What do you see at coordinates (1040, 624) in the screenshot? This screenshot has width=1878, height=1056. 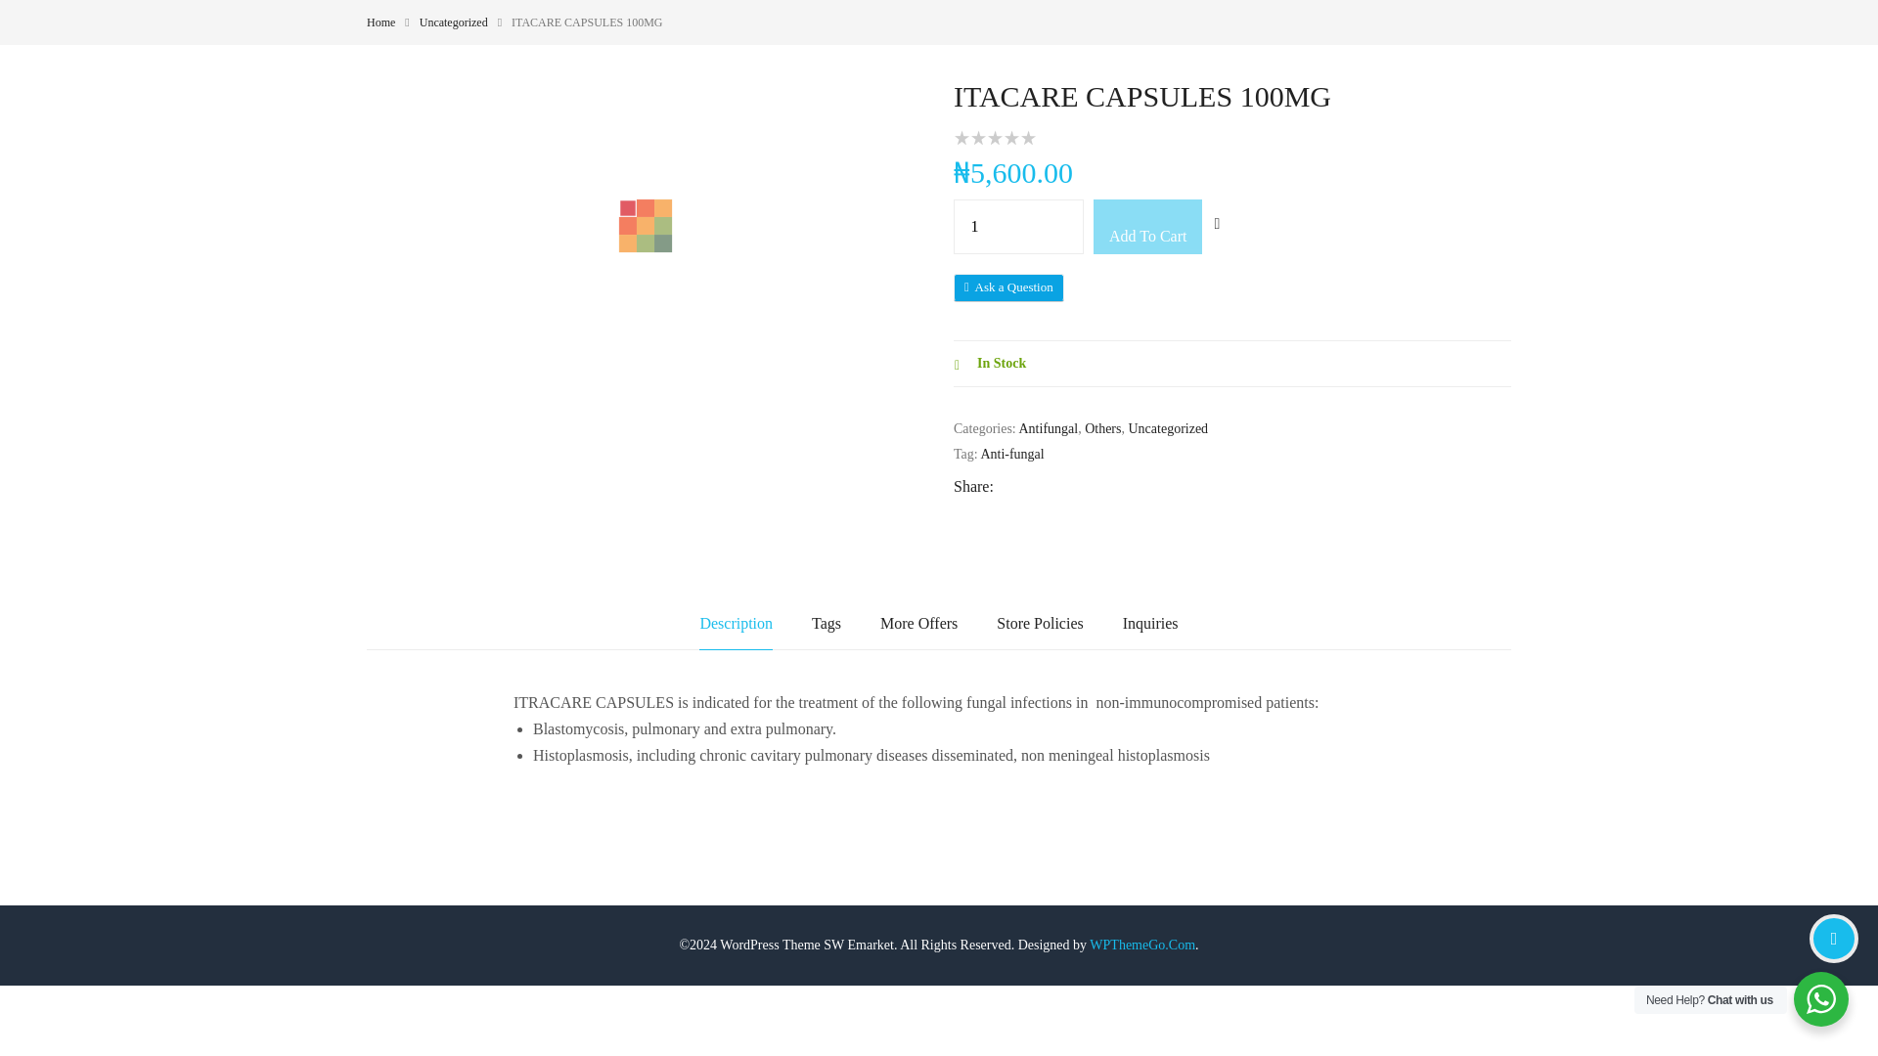 I see `Store Policies` at bounding box center [1040, 624].